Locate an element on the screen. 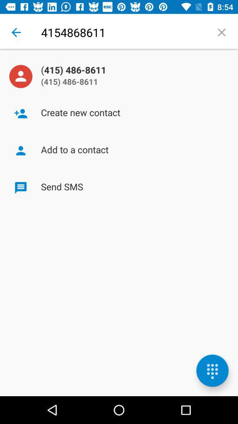  select back button on a page is located at coordinates (16, 32).